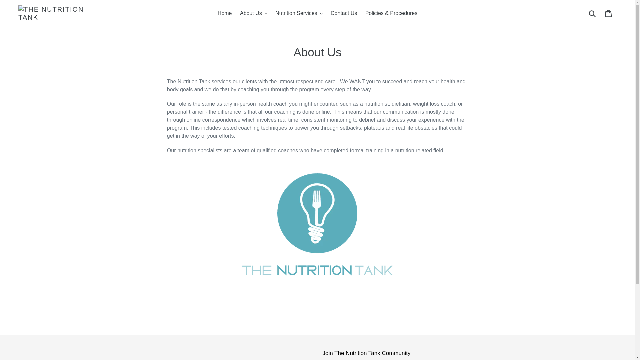 The image size is (640, 360). I want to click on Submit, so click(593, 13).